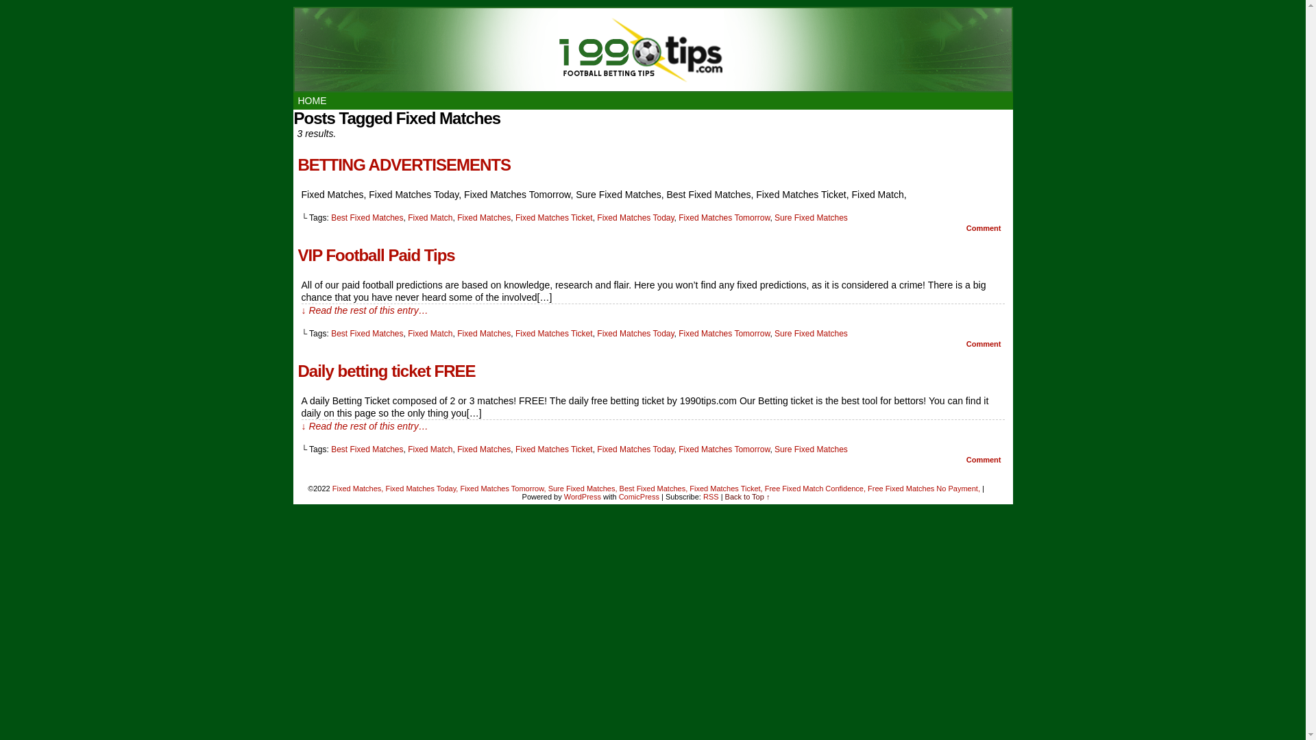 This screenshot has height=740, width=1316. I want to click on VIP Football Paid Tips, so click(376, 256).